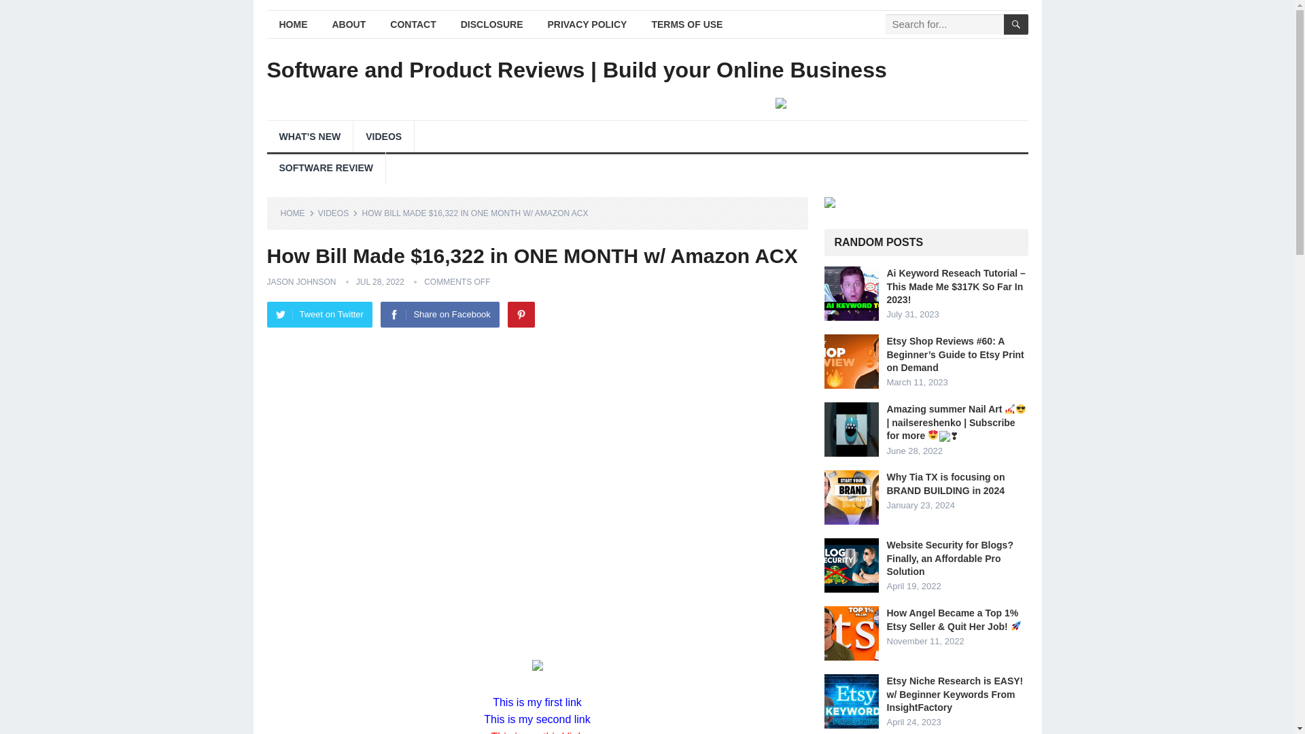  What do you see at coordinates (492, 24) in the screenshot?
I see `DISCLOSURE` at bounding box center [492, 24].